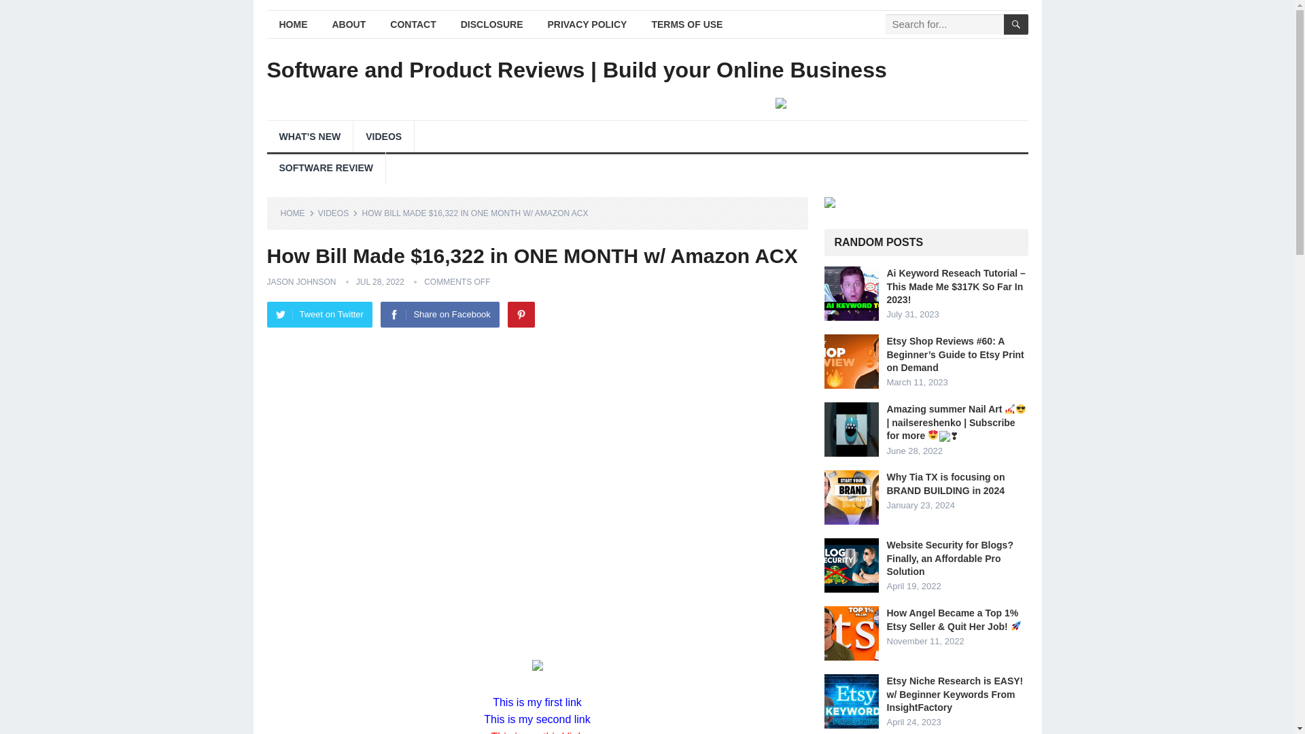  What do you see at coordinates (492, 24) in the screenshot?
I see `DISCLOSURE` at bounding box center [492, 24].